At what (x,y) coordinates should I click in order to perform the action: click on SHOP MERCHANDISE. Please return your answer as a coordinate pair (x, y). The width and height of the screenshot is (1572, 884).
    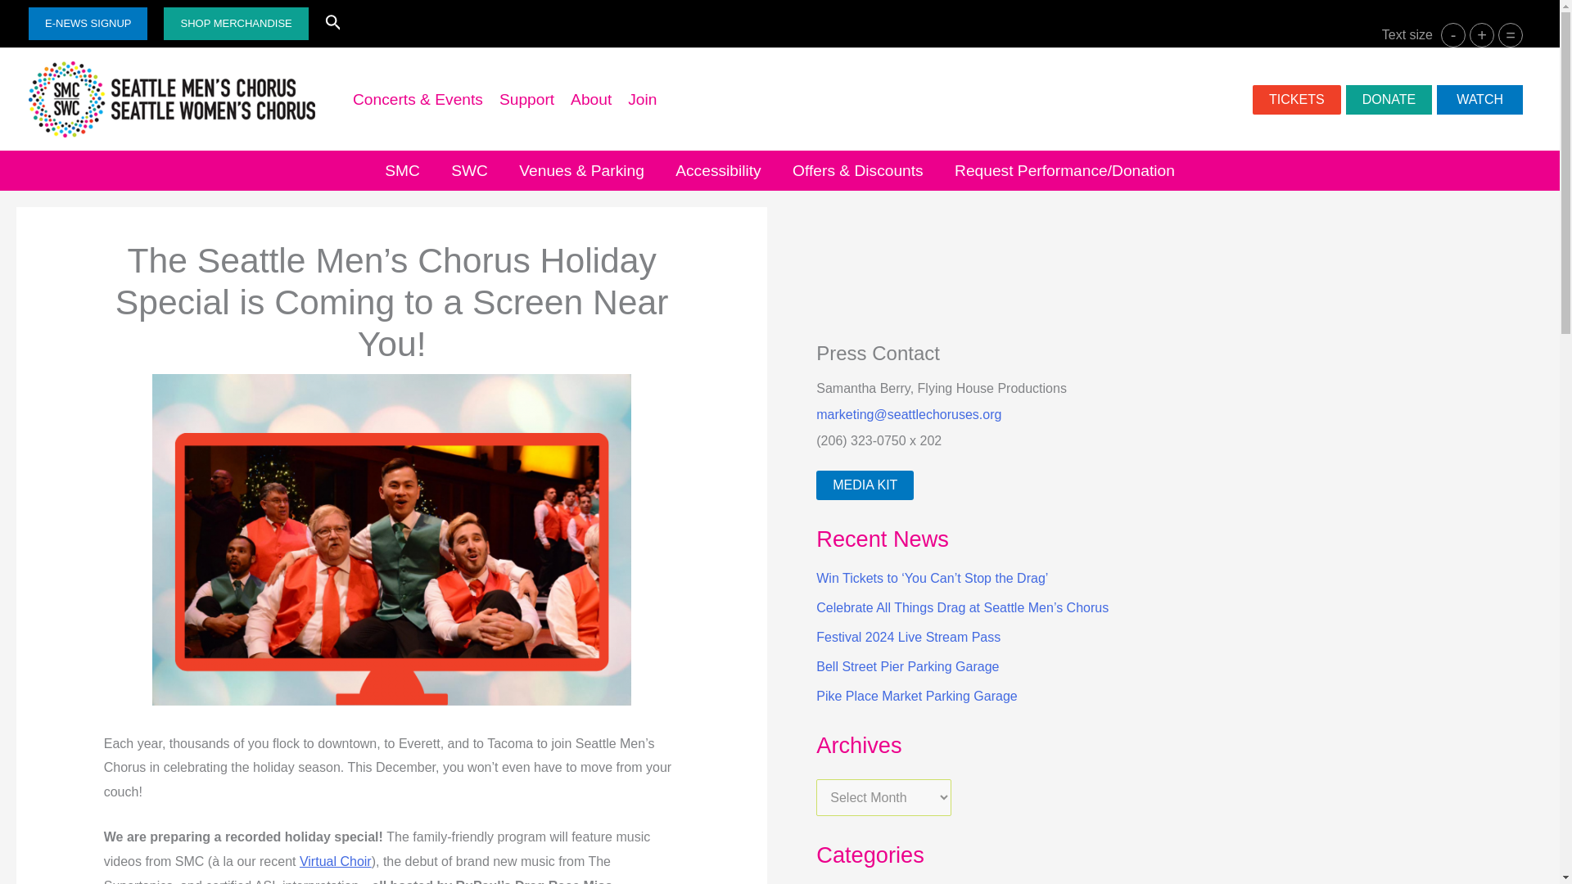
    Looking at the image, I should click on (236, 23).